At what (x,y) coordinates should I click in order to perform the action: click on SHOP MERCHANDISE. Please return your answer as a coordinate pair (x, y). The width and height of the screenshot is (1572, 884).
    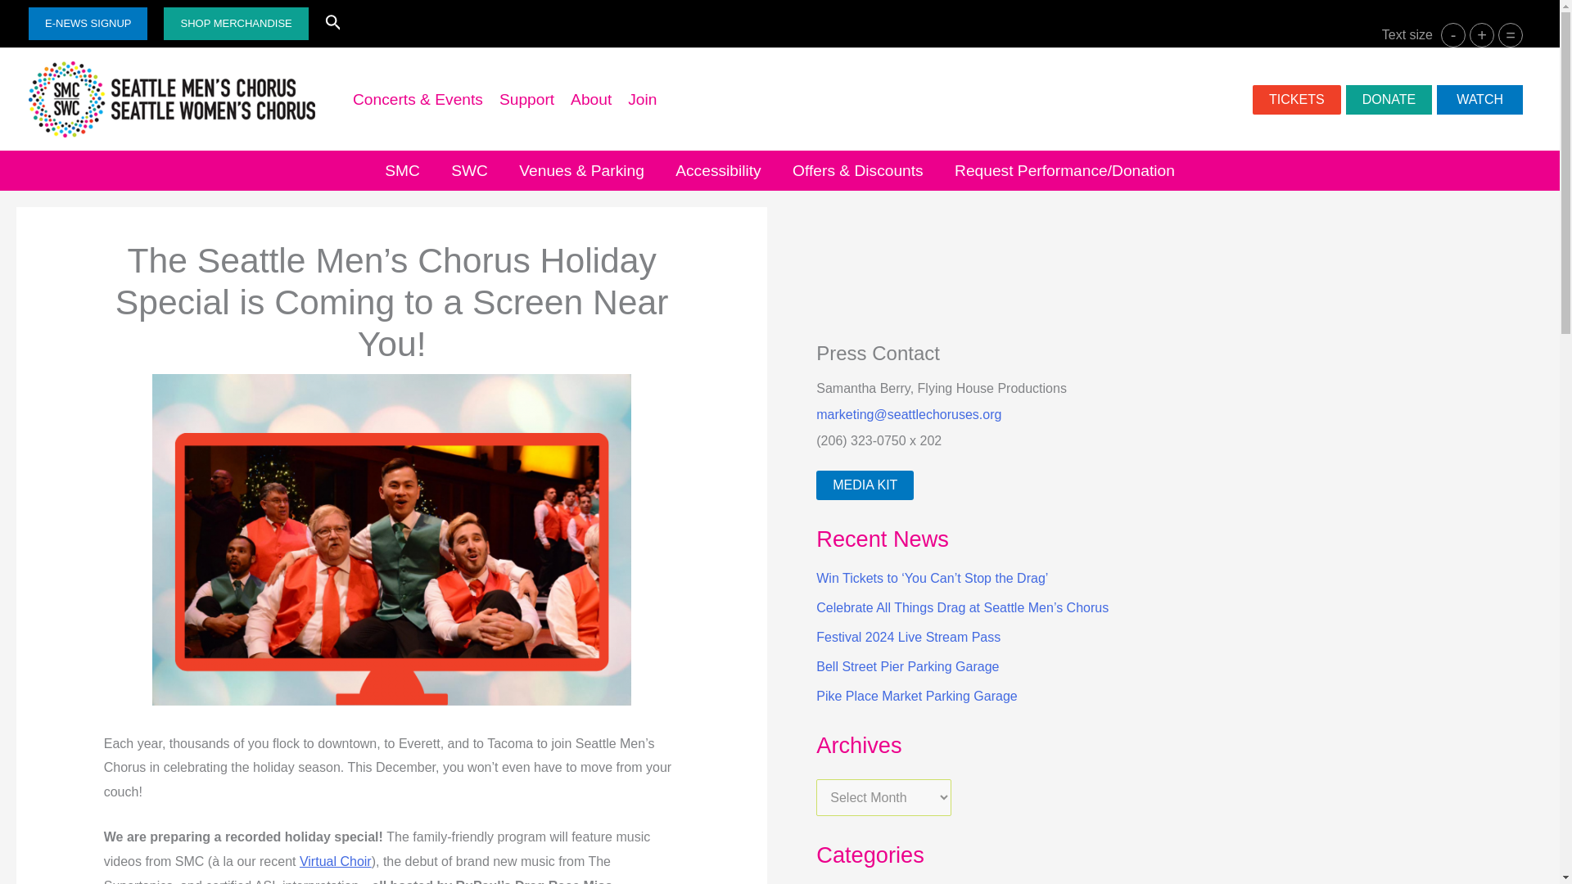
    Looking at the image, I should click on (236, 23).